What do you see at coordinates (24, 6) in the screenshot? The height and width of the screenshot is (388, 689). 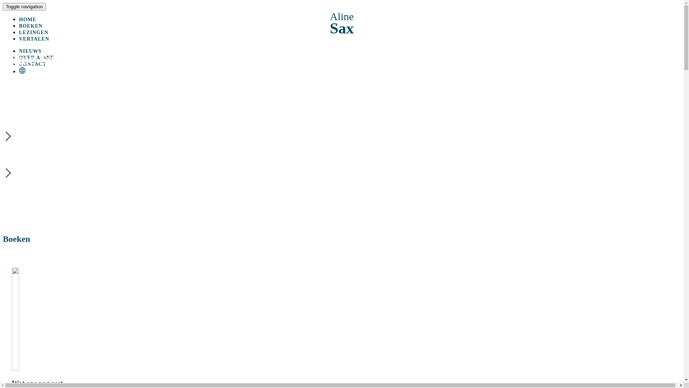 I see `Toggle navigation` at bounding box center [24, 6].